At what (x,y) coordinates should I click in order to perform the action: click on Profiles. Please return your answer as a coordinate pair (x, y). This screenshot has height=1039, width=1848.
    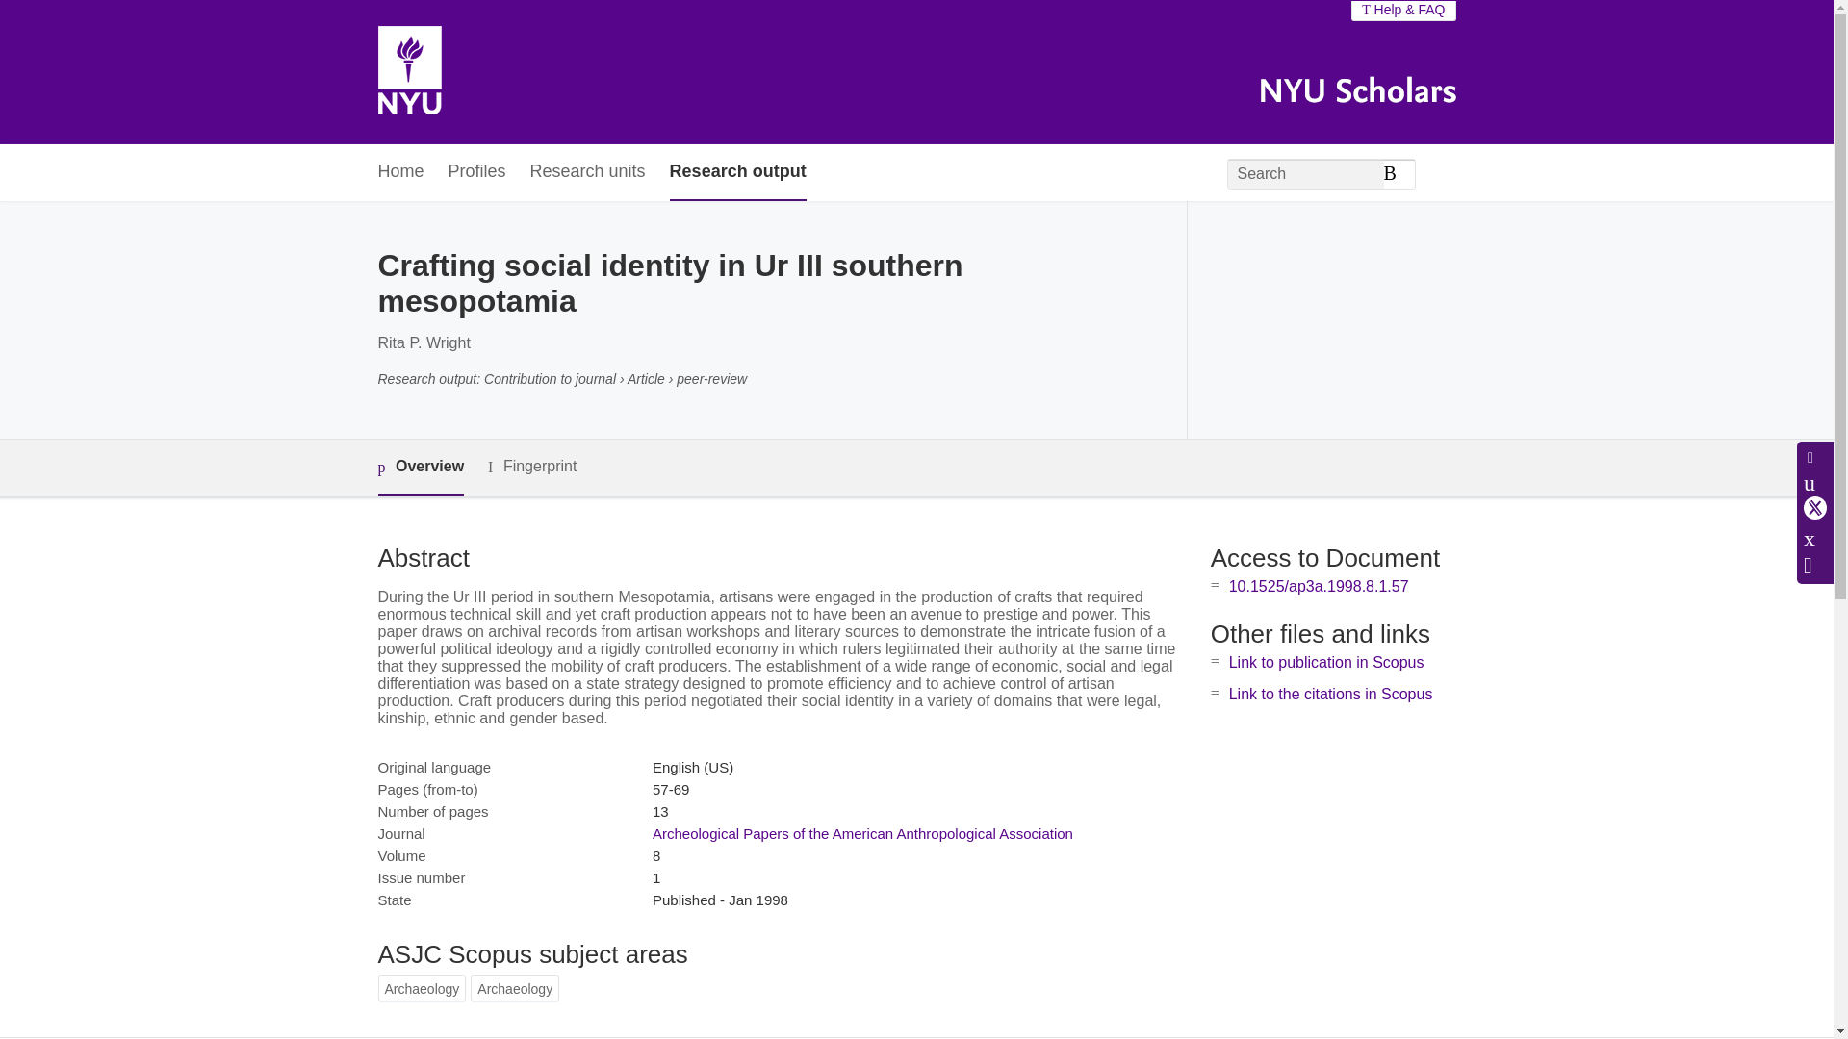
    Looking at the image, I should click on (477, 173).